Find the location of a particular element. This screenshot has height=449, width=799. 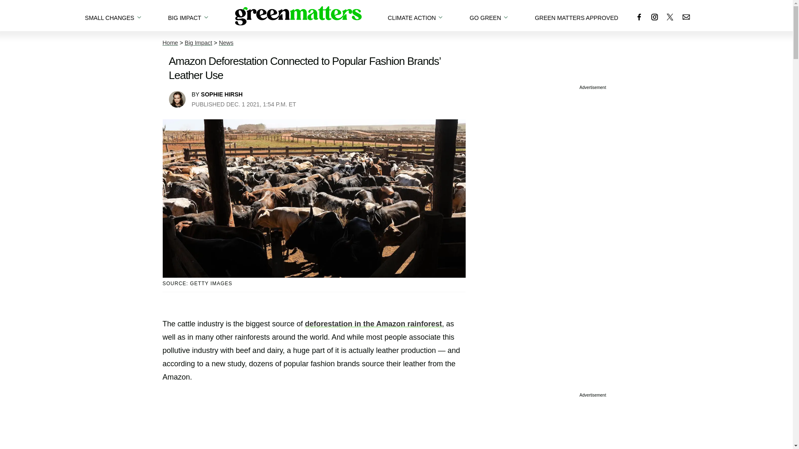

LINK TO X is located at coordinates (670, 17).